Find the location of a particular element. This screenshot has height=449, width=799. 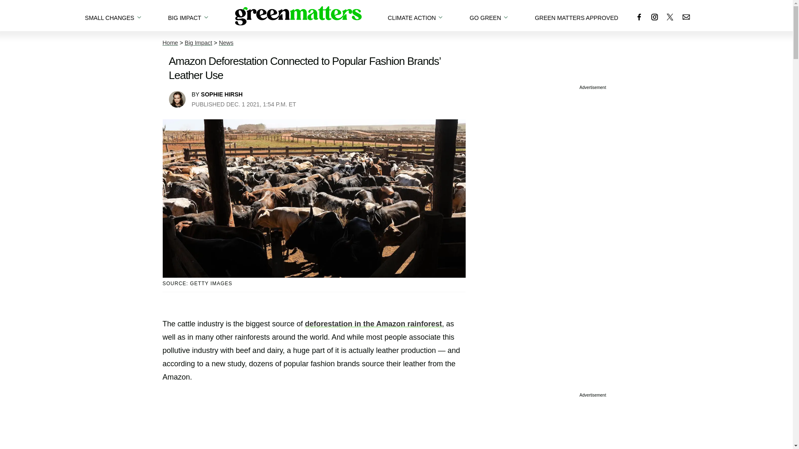

LINK TO X is located at coordinates (670, 17).